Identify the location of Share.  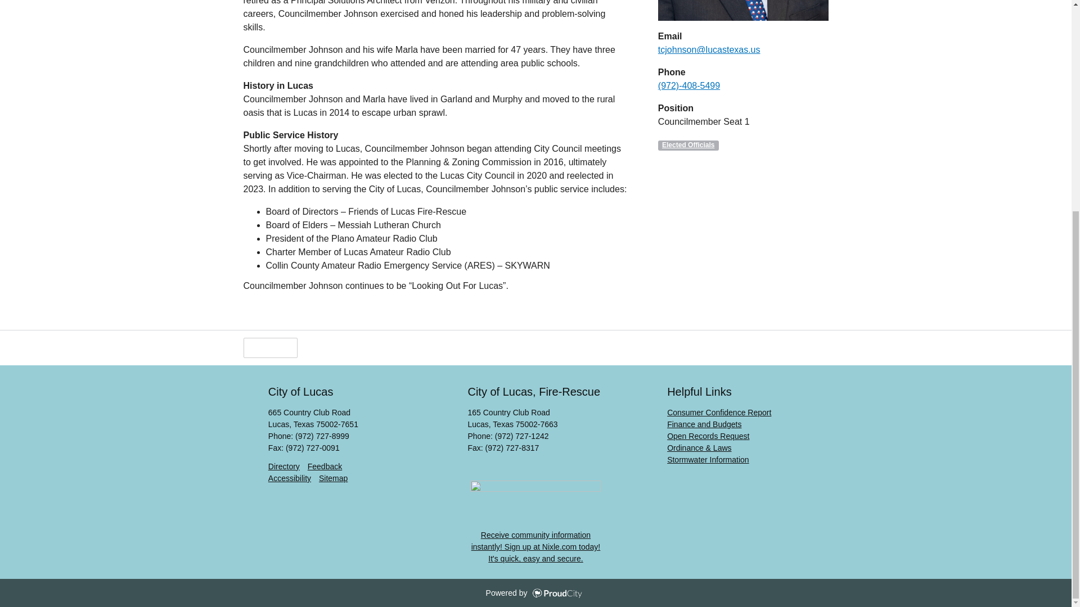
(324, 347).